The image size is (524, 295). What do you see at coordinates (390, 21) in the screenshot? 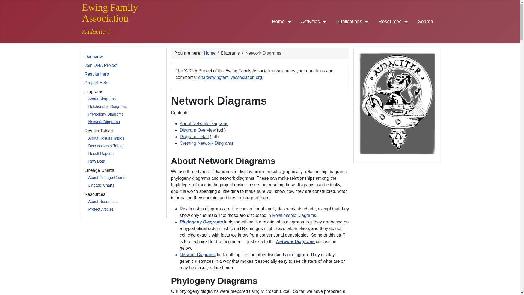
I see `Resources` at bounding box center [390, 21].